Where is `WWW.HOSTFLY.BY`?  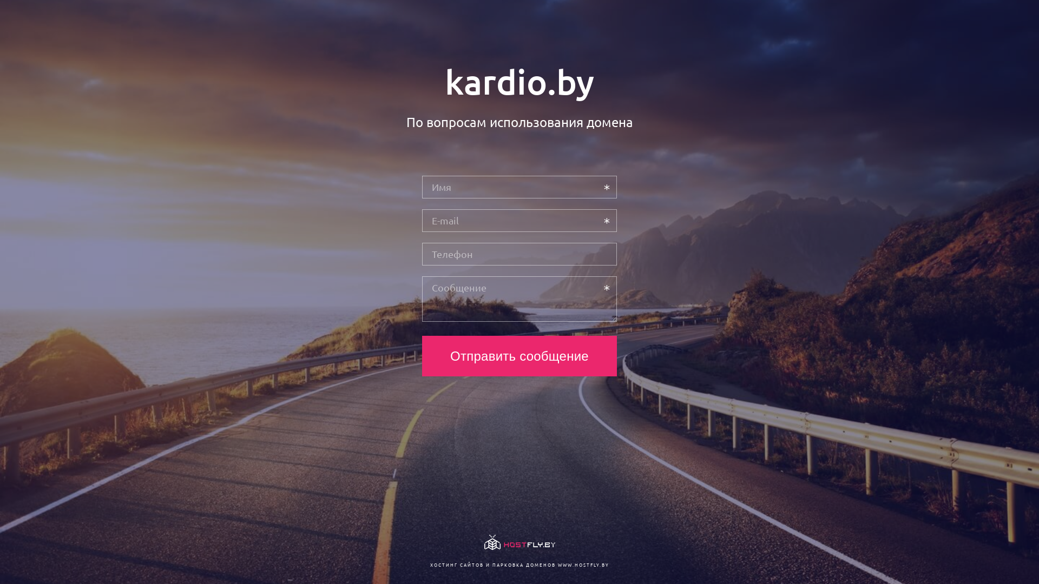 WWW.HOSTFLY.BY is located at coordinates (583, 565).